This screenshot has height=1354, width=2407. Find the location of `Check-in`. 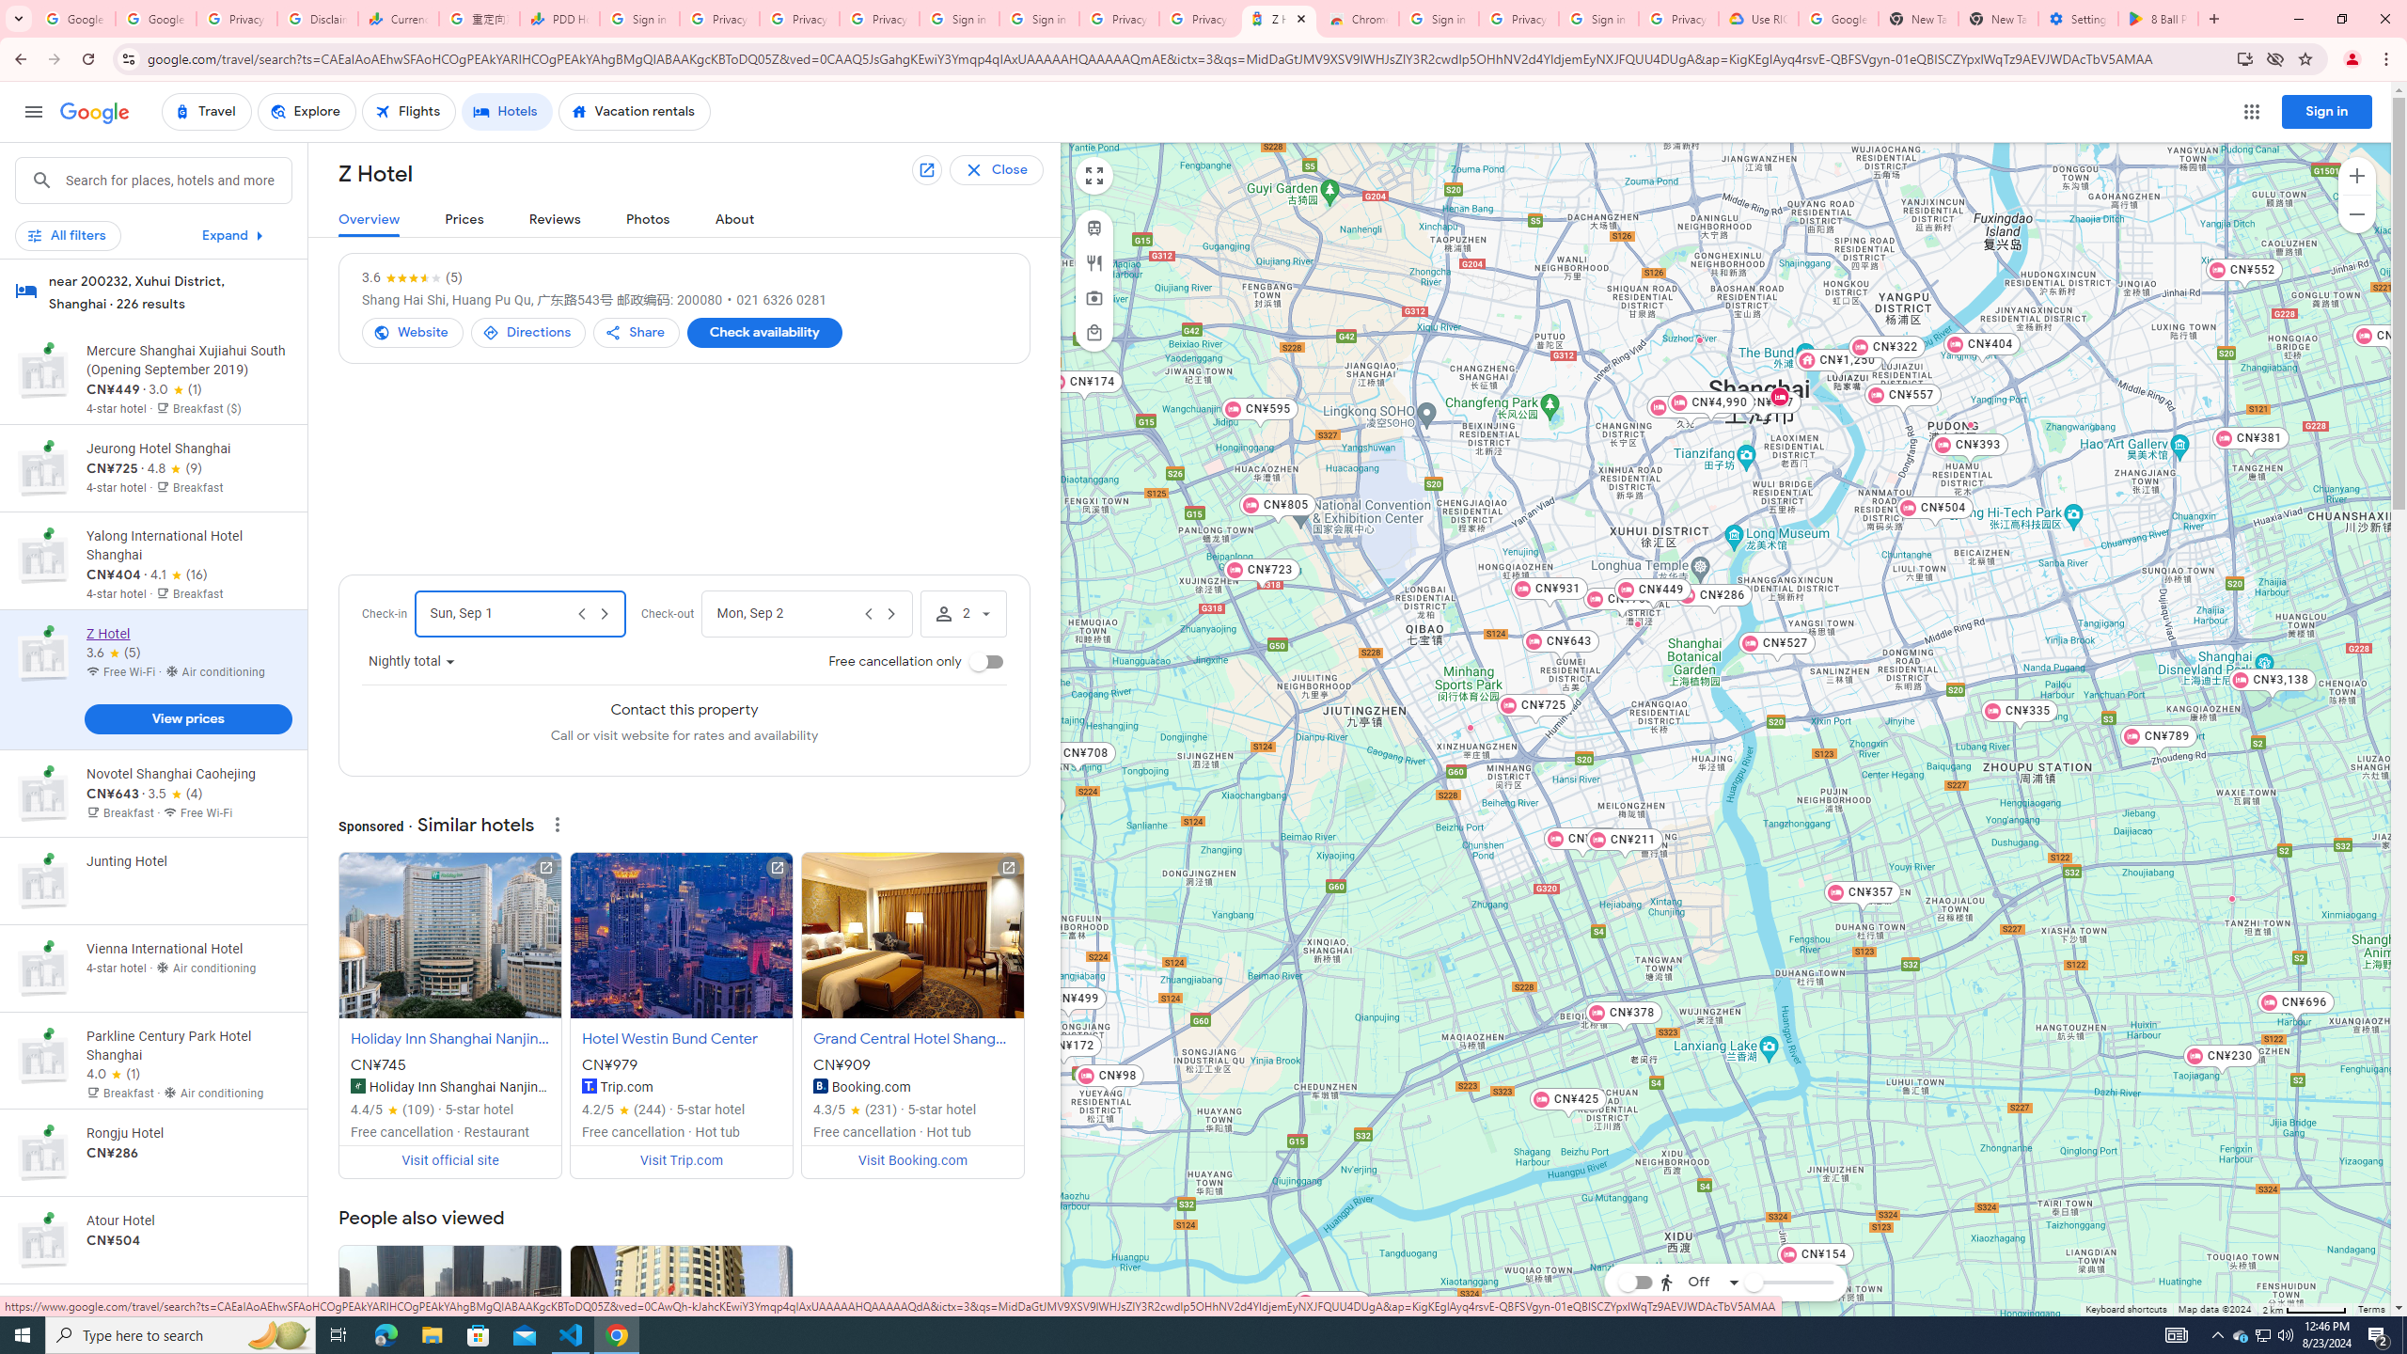

Check-in is located at coordinates (500, 613).